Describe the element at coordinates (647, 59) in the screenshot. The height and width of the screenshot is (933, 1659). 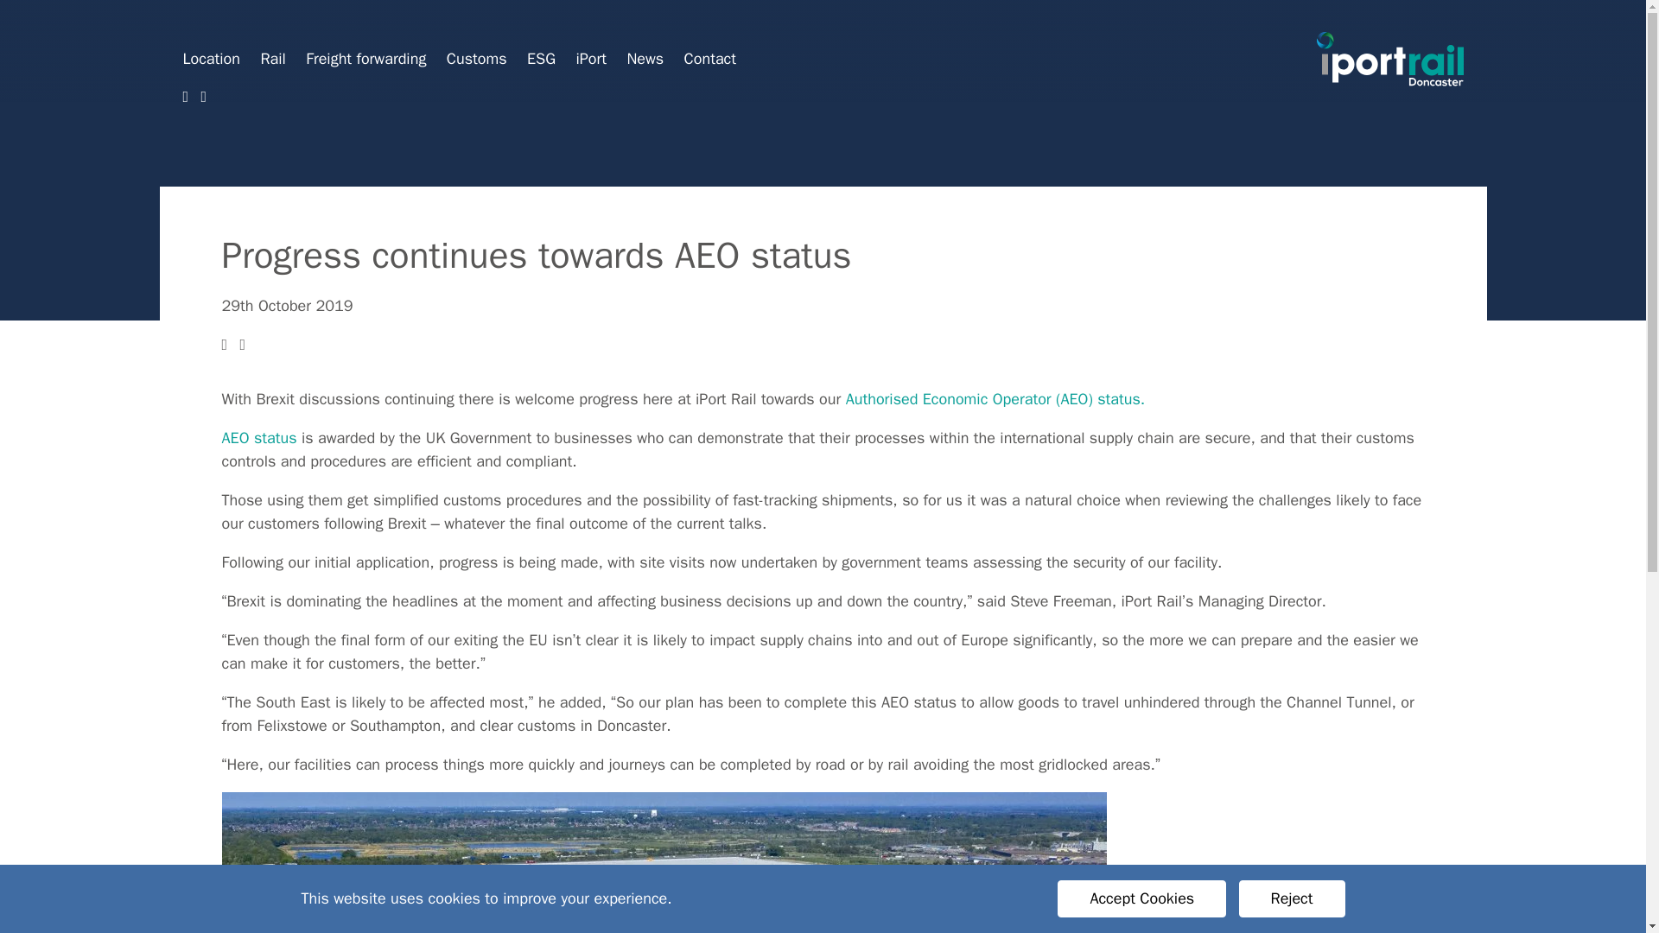
I see `News` at that location.